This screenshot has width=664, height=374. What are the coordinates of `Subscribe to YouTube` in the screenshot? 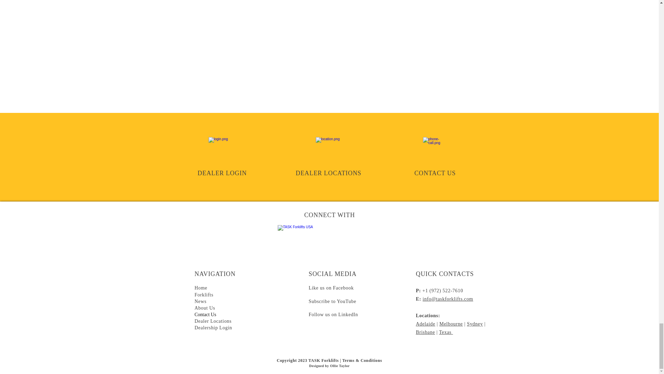 It's located at (332, 301).